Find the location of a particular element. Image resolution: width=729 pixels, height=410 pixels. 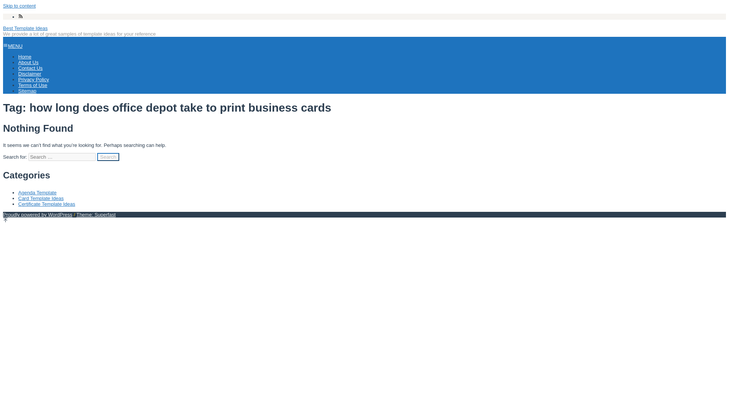

Card Template Ideas is located at coordinates (41, 198).